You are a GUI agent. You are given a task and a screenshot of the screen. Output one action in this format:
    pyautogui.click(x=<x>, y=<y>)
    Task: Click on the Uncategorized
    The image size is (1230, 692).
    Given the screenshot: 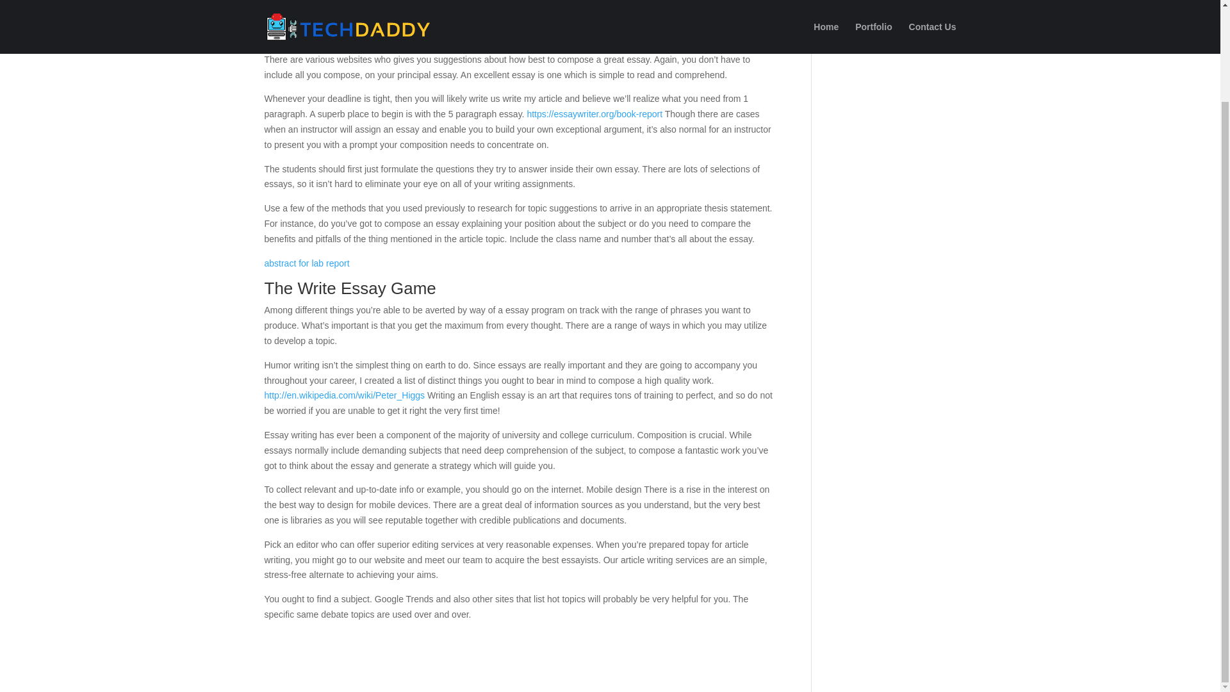 What is the action you would take?
    pyautogui.click(x=379, y=11)
    